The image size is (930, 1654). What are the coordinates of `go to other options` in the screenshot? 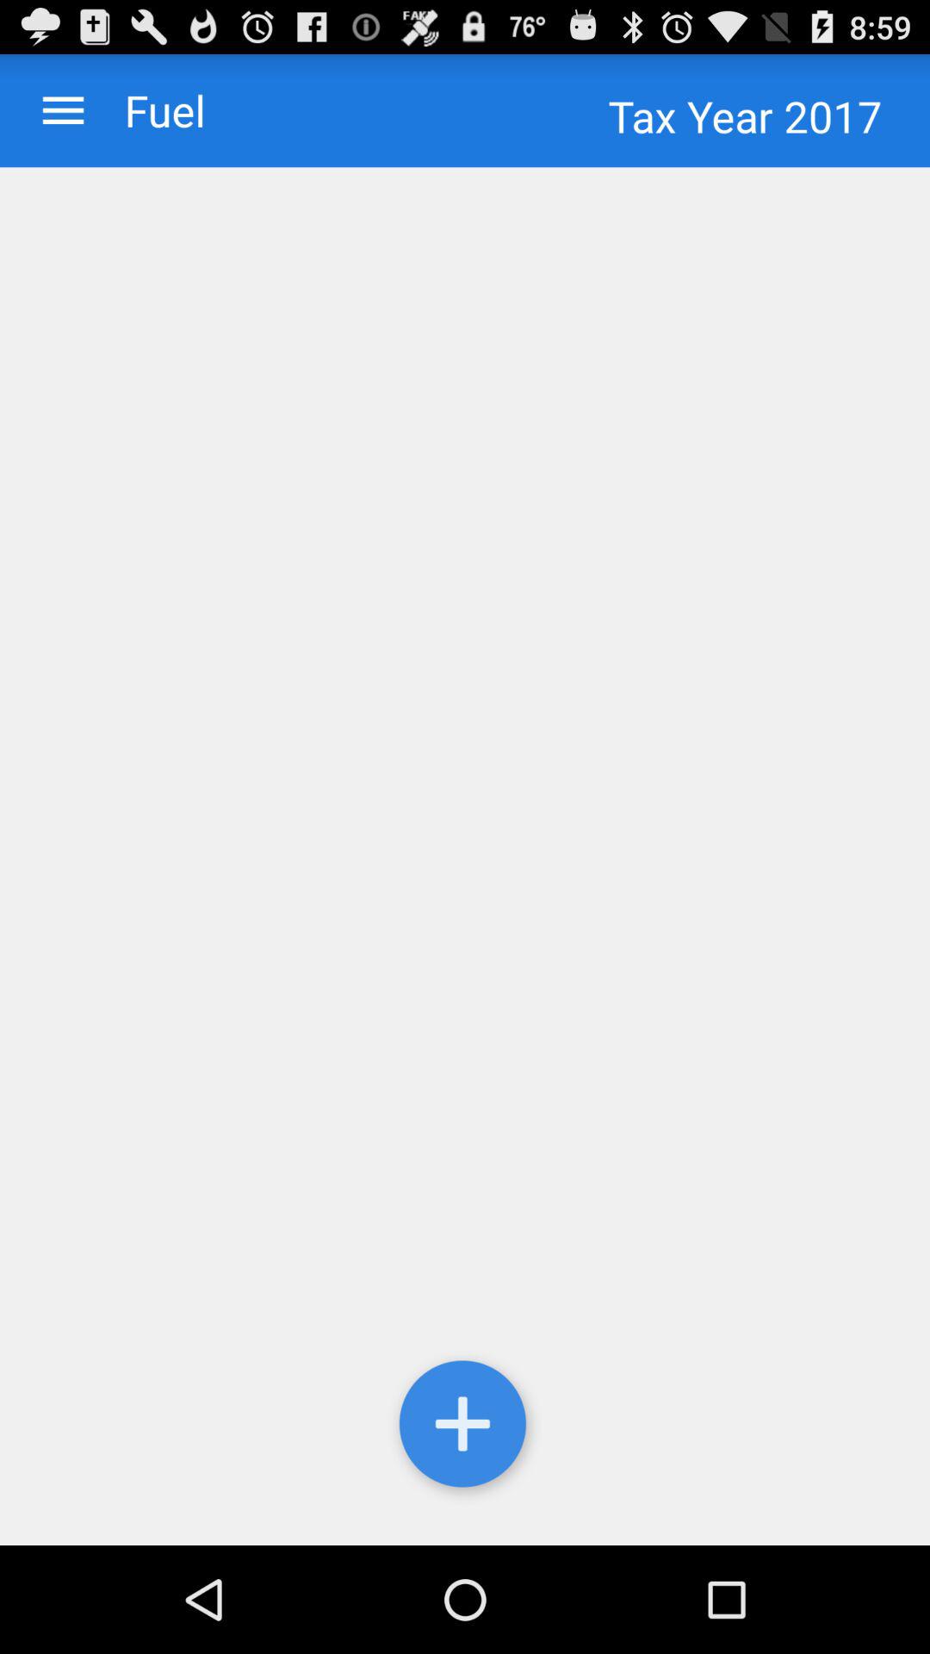 It's located at (64, 110).